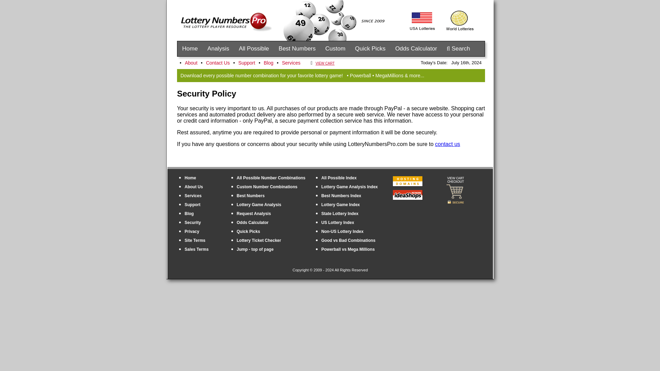 Image resolution: width=660 pixels, height=371 pixels. I want to click on Privacy, so click(192, 232).